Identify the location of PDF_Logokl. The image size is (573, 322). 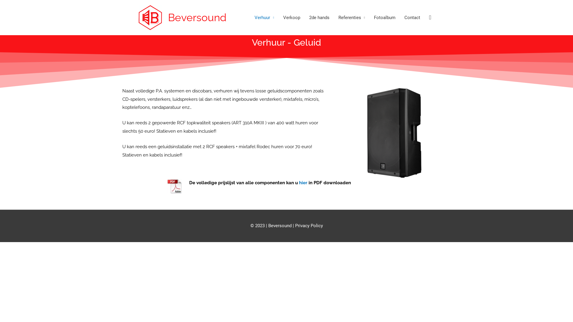
(175, 186).